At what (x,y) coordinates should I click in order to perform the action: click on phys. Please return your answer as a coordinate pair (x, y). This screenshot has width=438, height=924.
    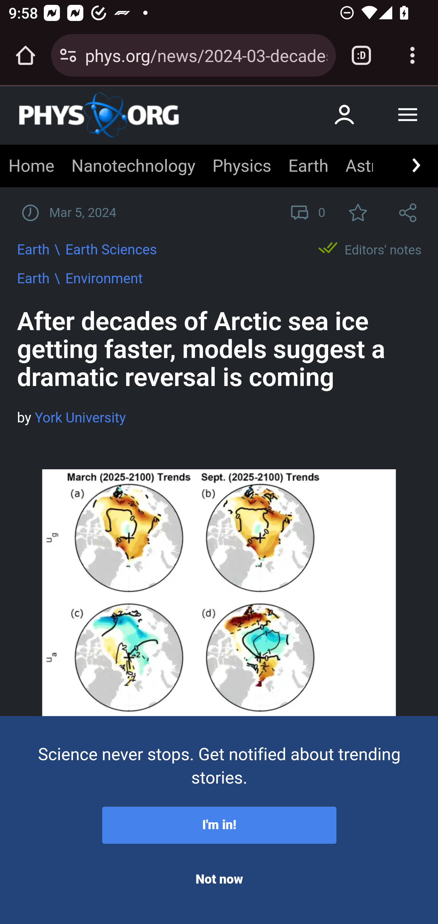
    Looking at the image, I should click on (99, 115).